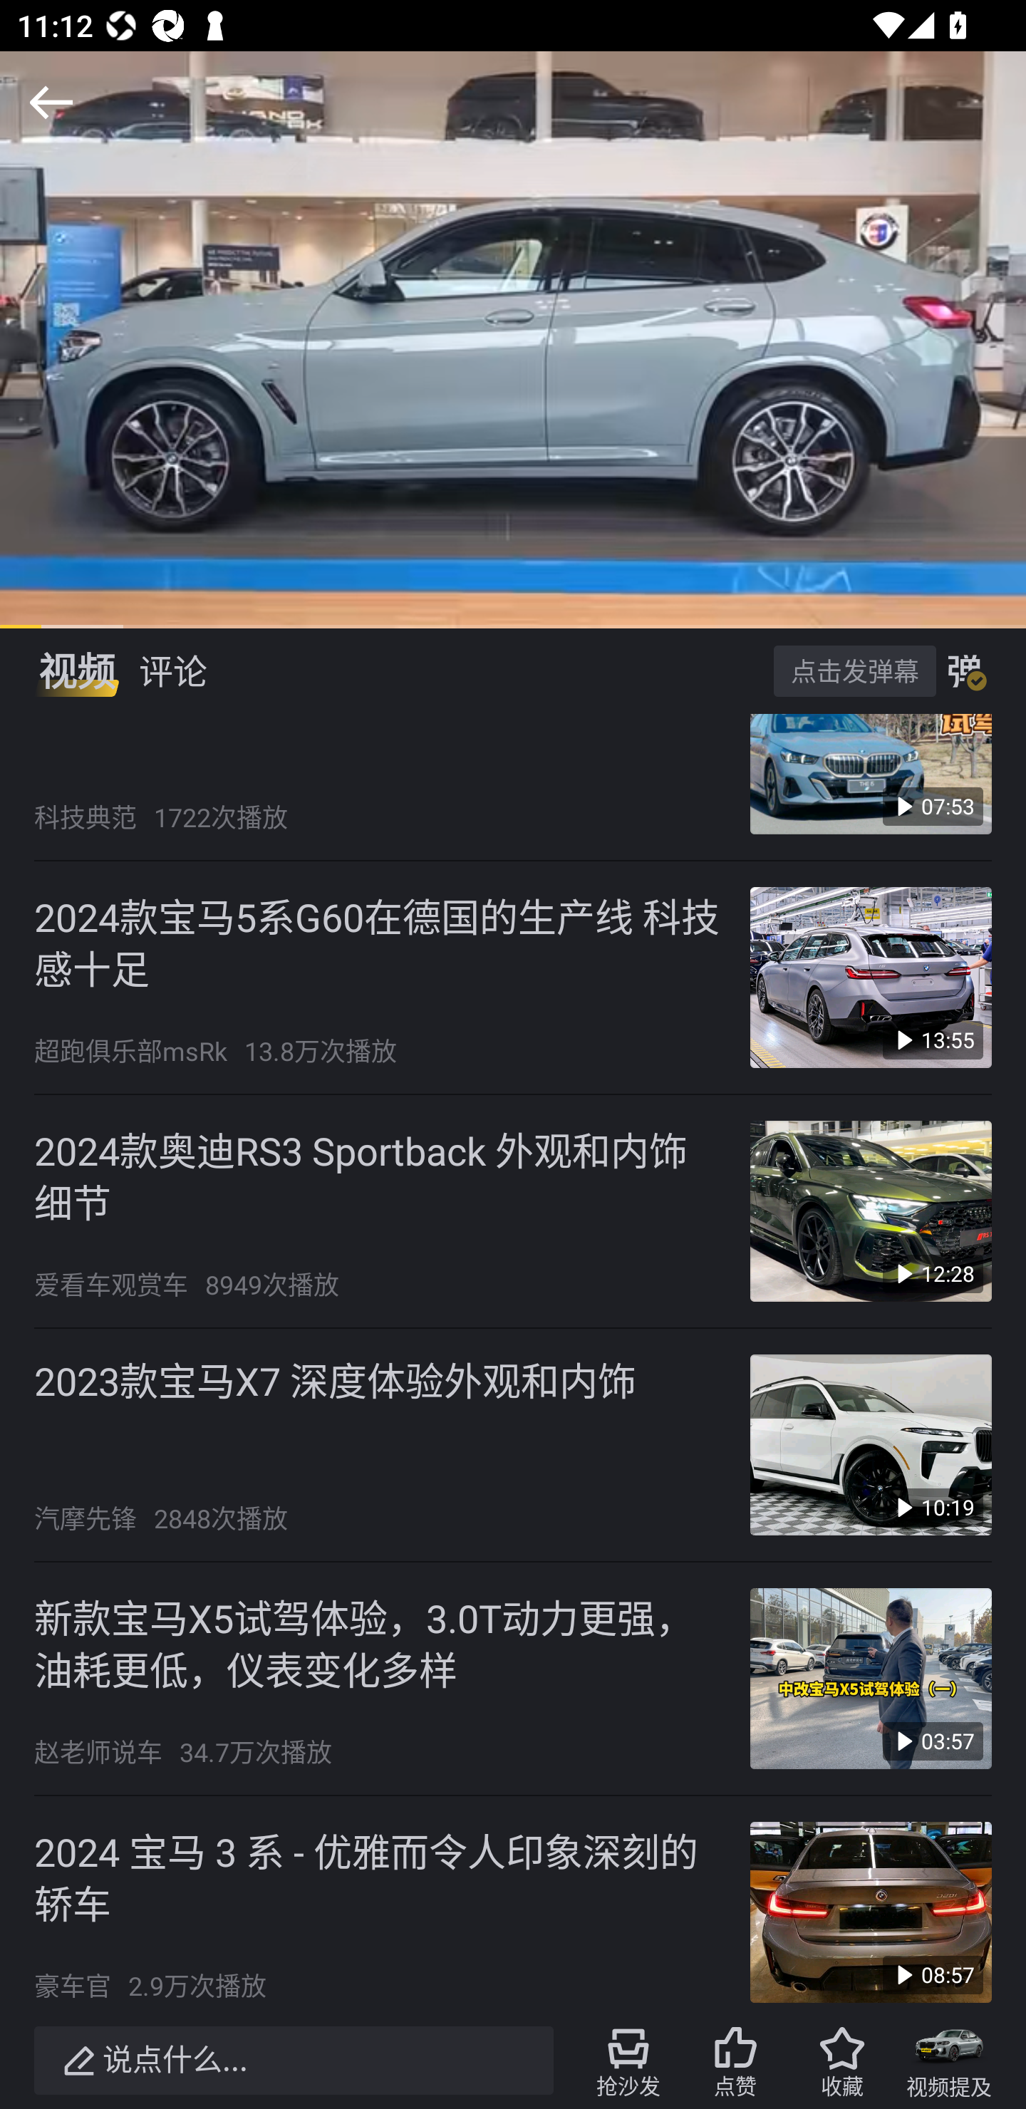 This screenshot has height=2109, width=1026. Describe the element at coordinates (841, 2061) in the screenshot. I see `收藏` at that location.